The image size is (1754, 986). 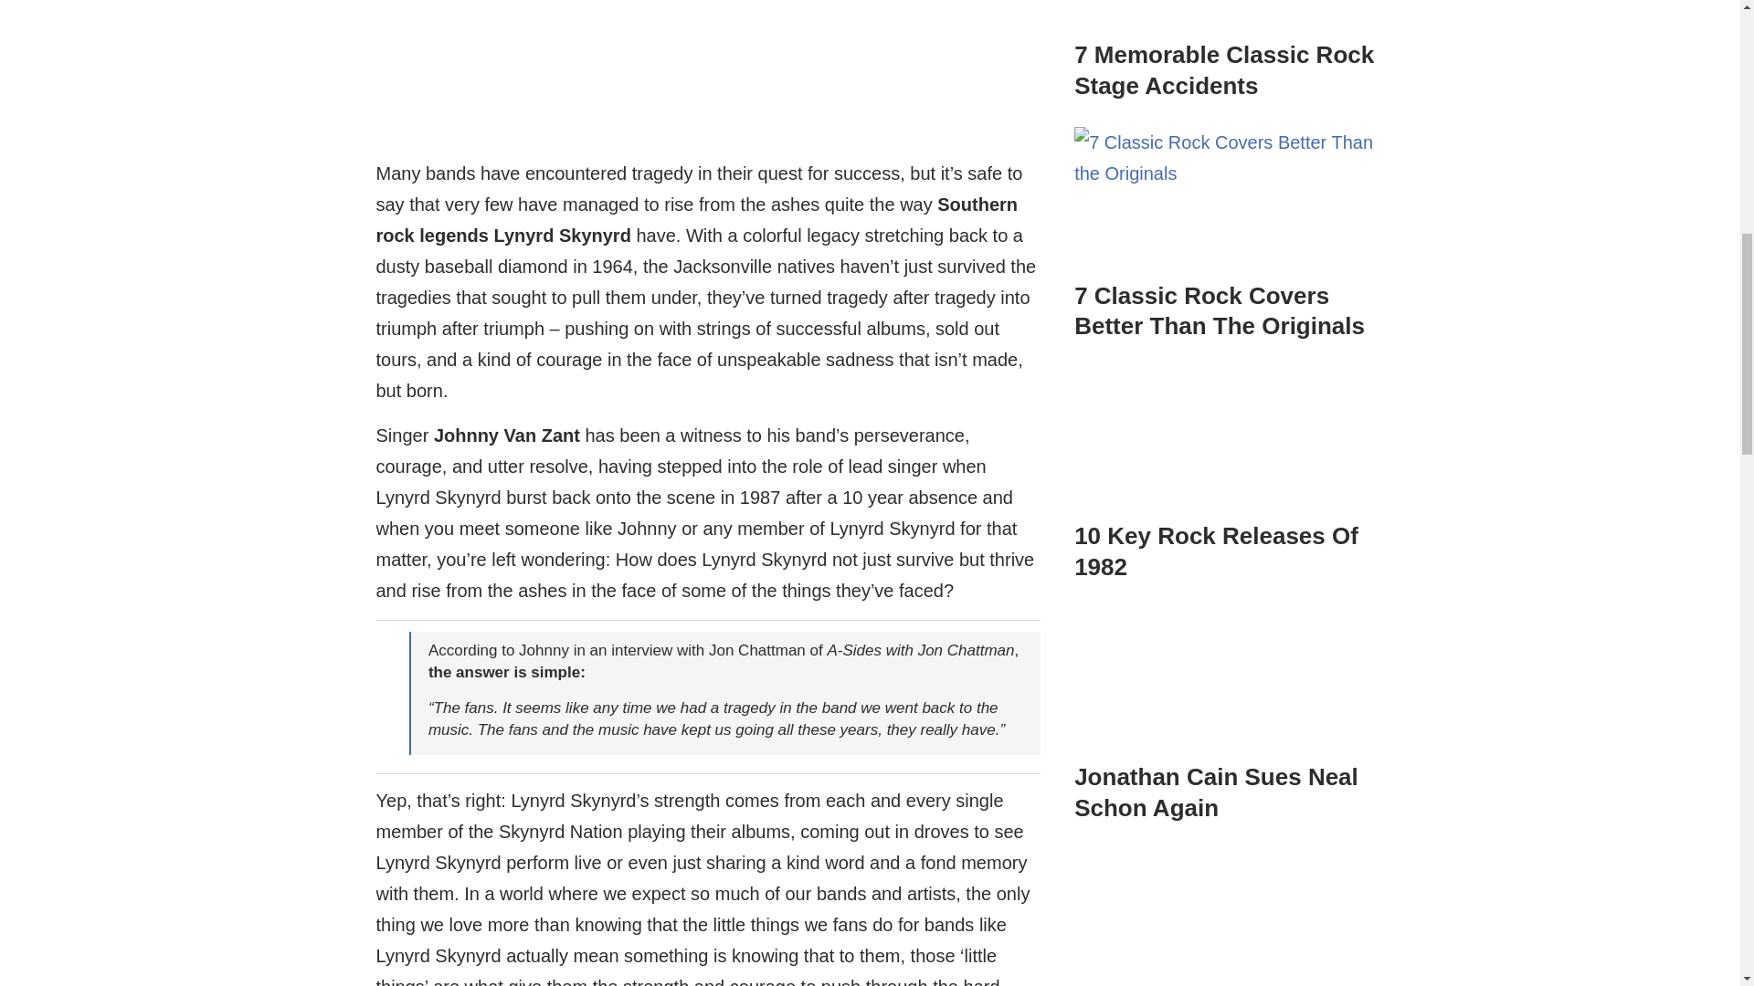 I want to click on 7 Memorable Classic Rock Stage Accidents, so click(x=1228, y=16).